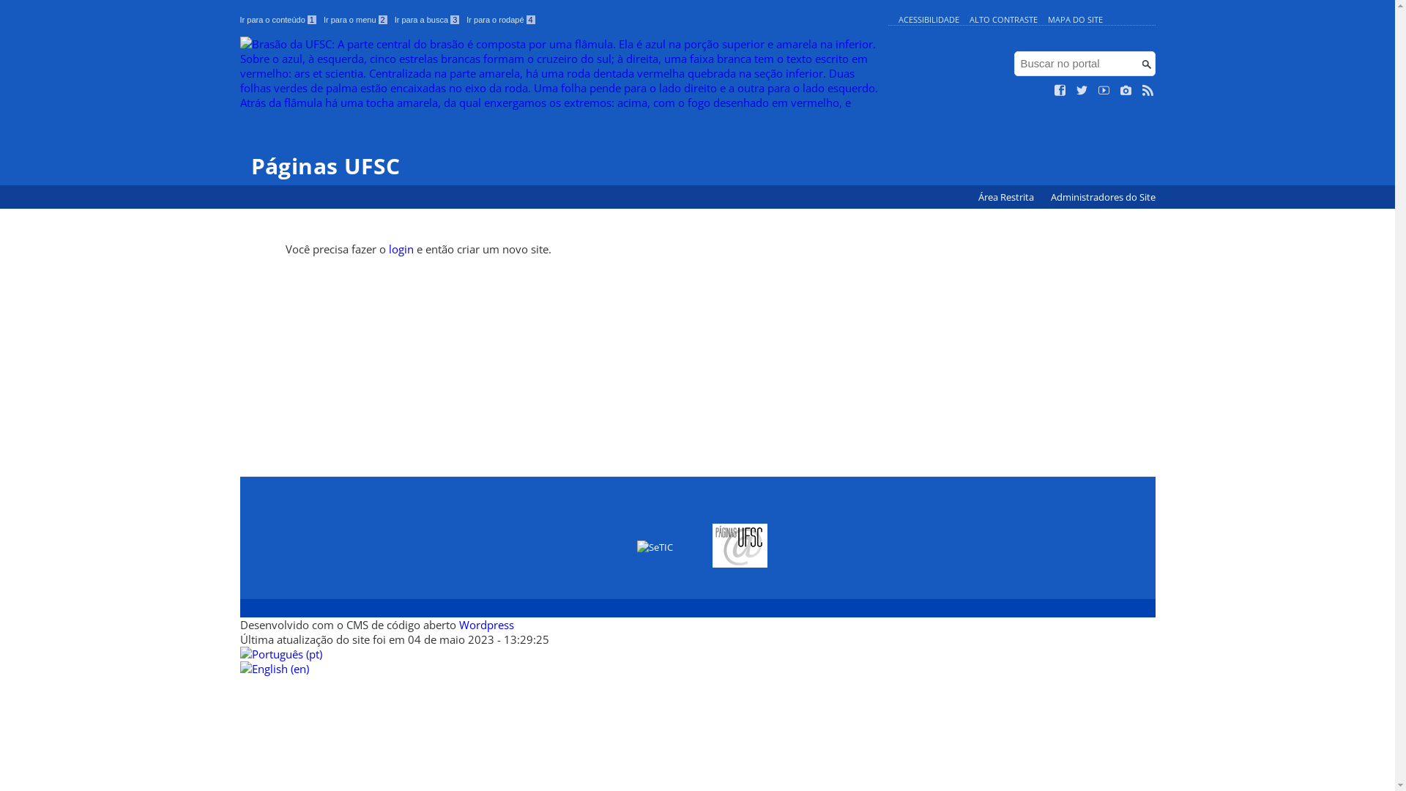  Describe the element at coordinates (1103, 198) in the screenshot. I see `Administradores do Site` at that location.